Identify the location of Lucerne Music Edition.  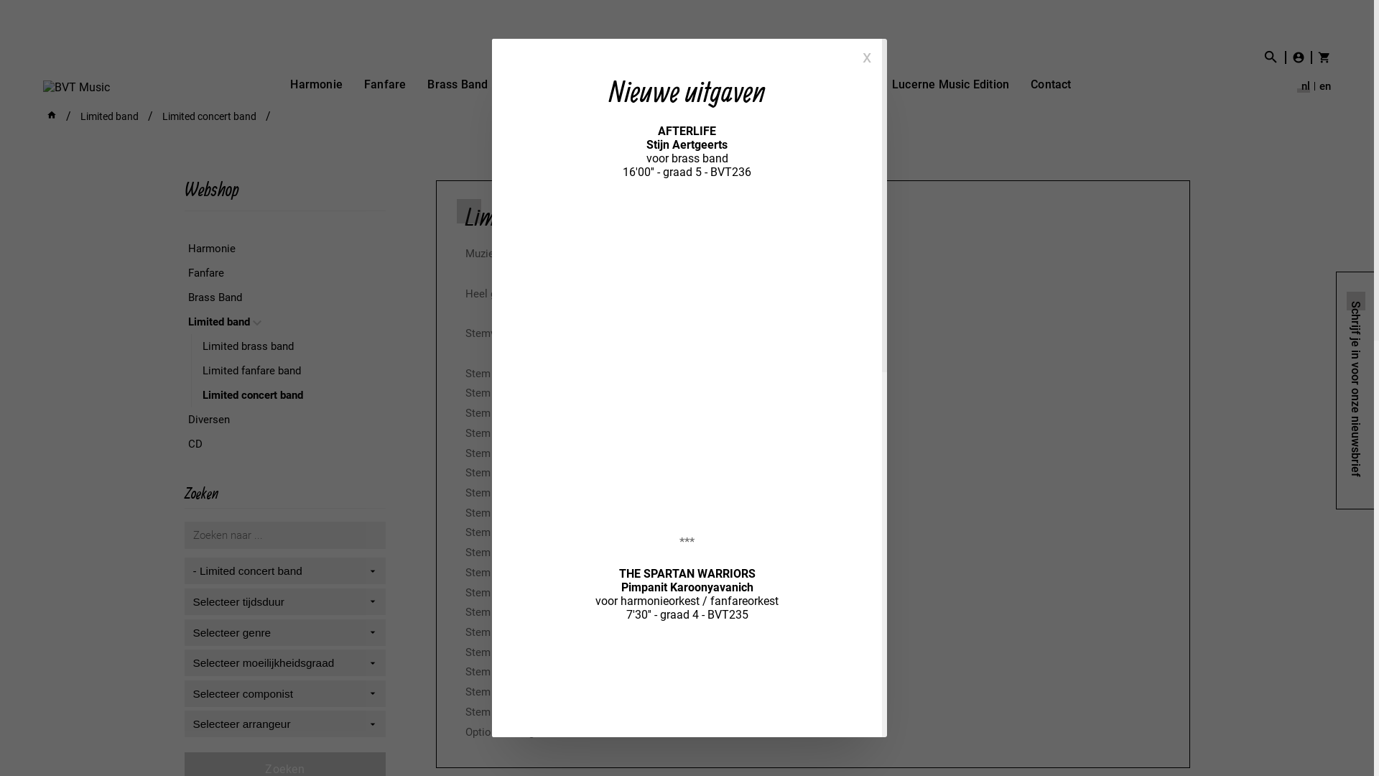
(951, 84).